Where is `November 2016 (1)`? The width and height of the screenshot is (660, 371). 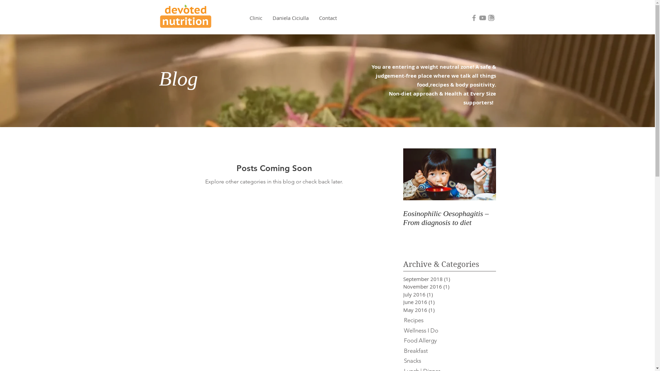 November 2016 (1) is located at coordinates (439, 286).